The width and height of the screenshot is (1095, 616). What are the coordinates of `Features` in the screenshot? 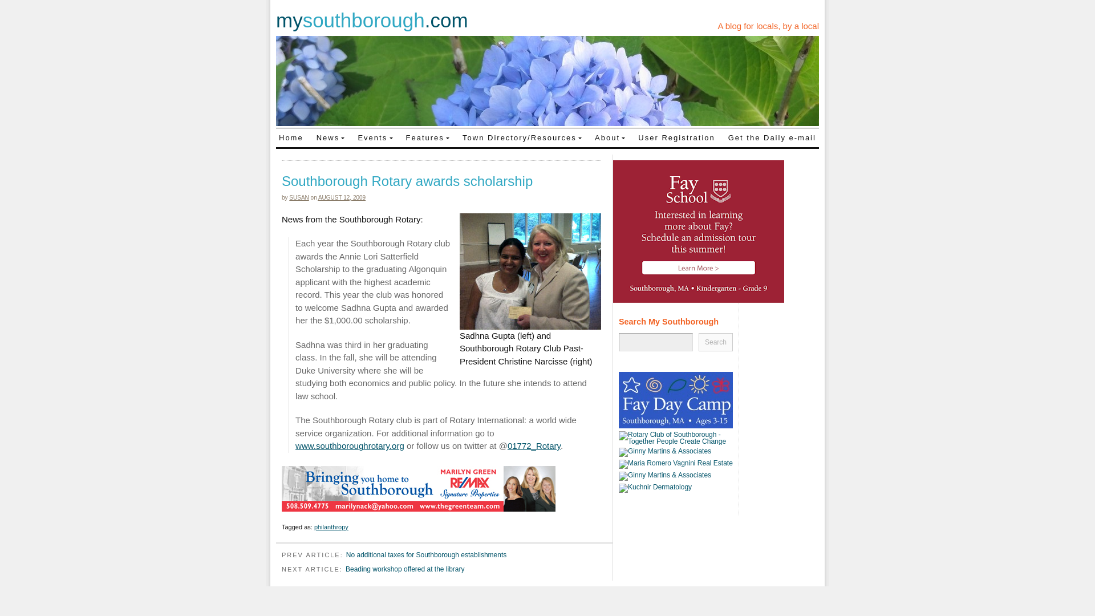 It's located at (427, 137).